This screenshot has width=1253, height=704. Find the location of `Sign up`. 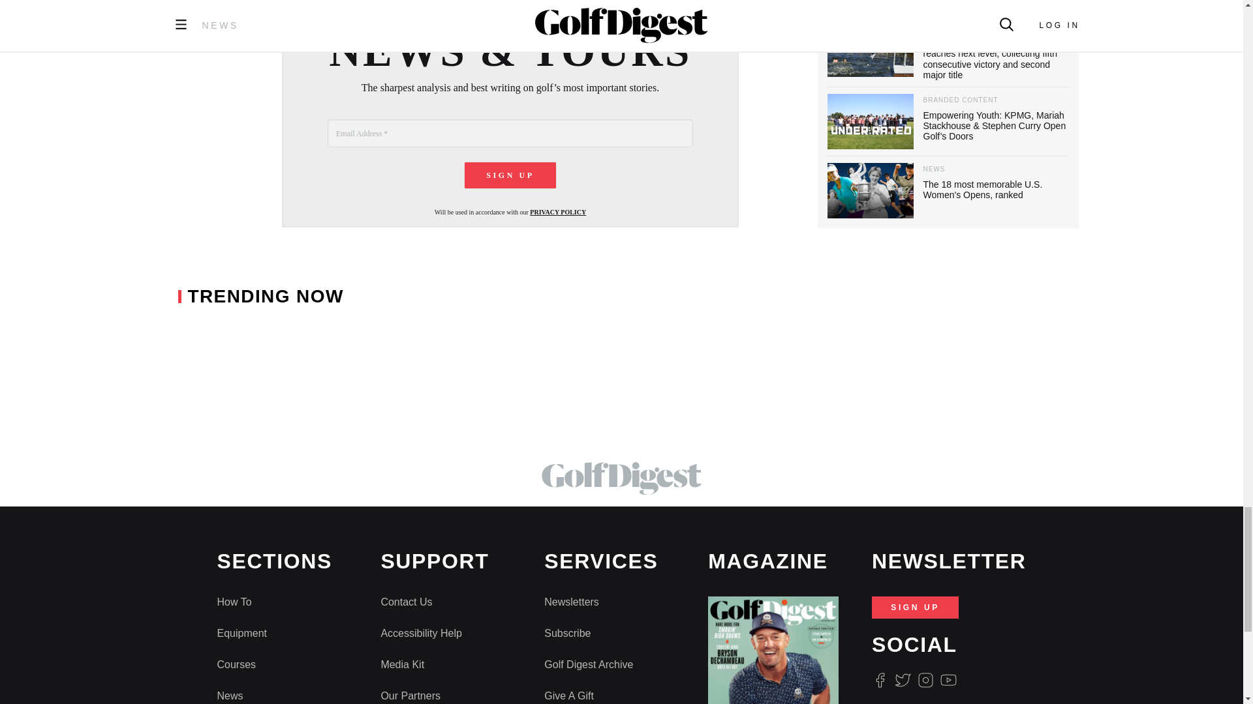

Sign up is located at coordinates (510, 175).